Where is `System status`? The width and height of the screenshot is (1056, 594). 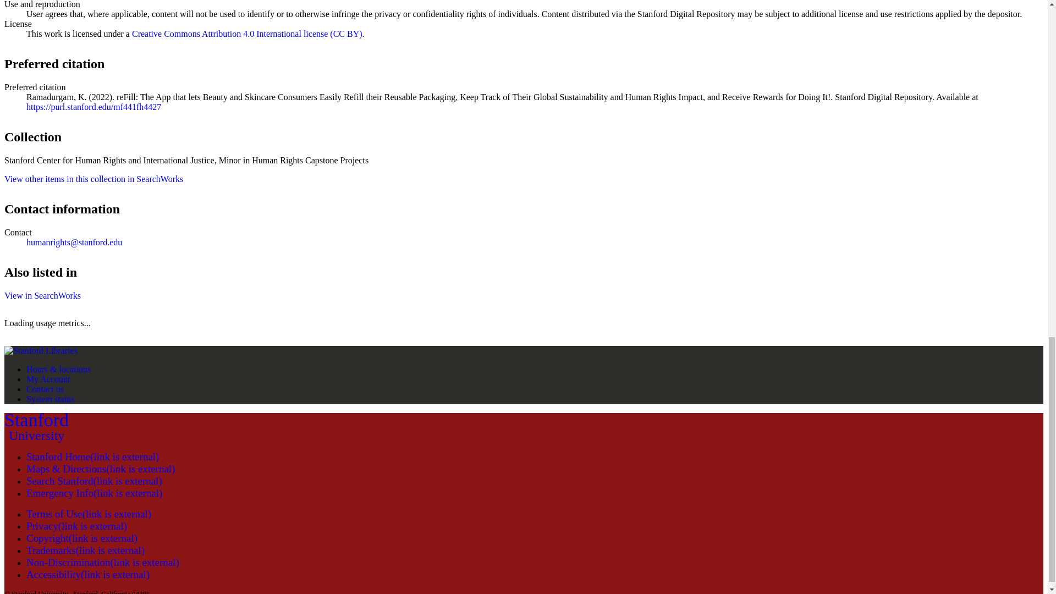 System status is located at coordinates (103, 562).